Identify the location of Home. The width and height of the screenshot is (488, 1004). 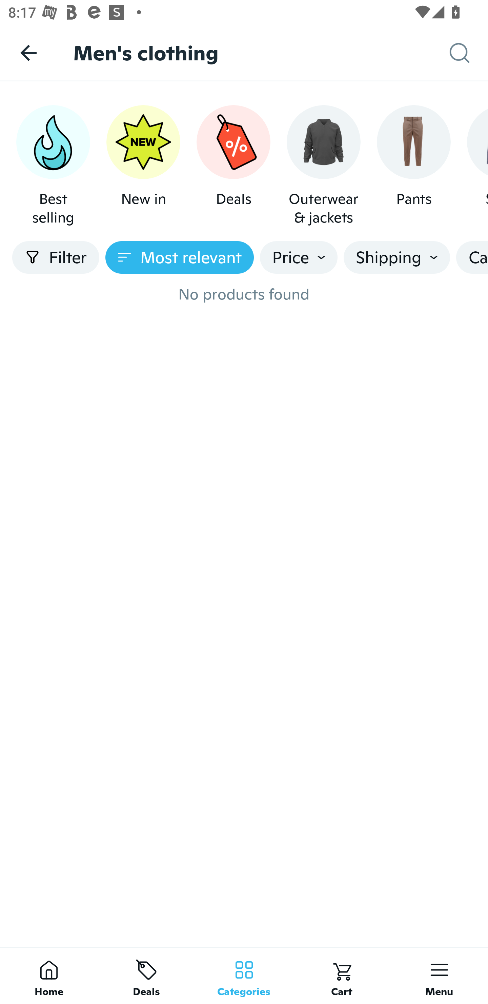
(49, 976).